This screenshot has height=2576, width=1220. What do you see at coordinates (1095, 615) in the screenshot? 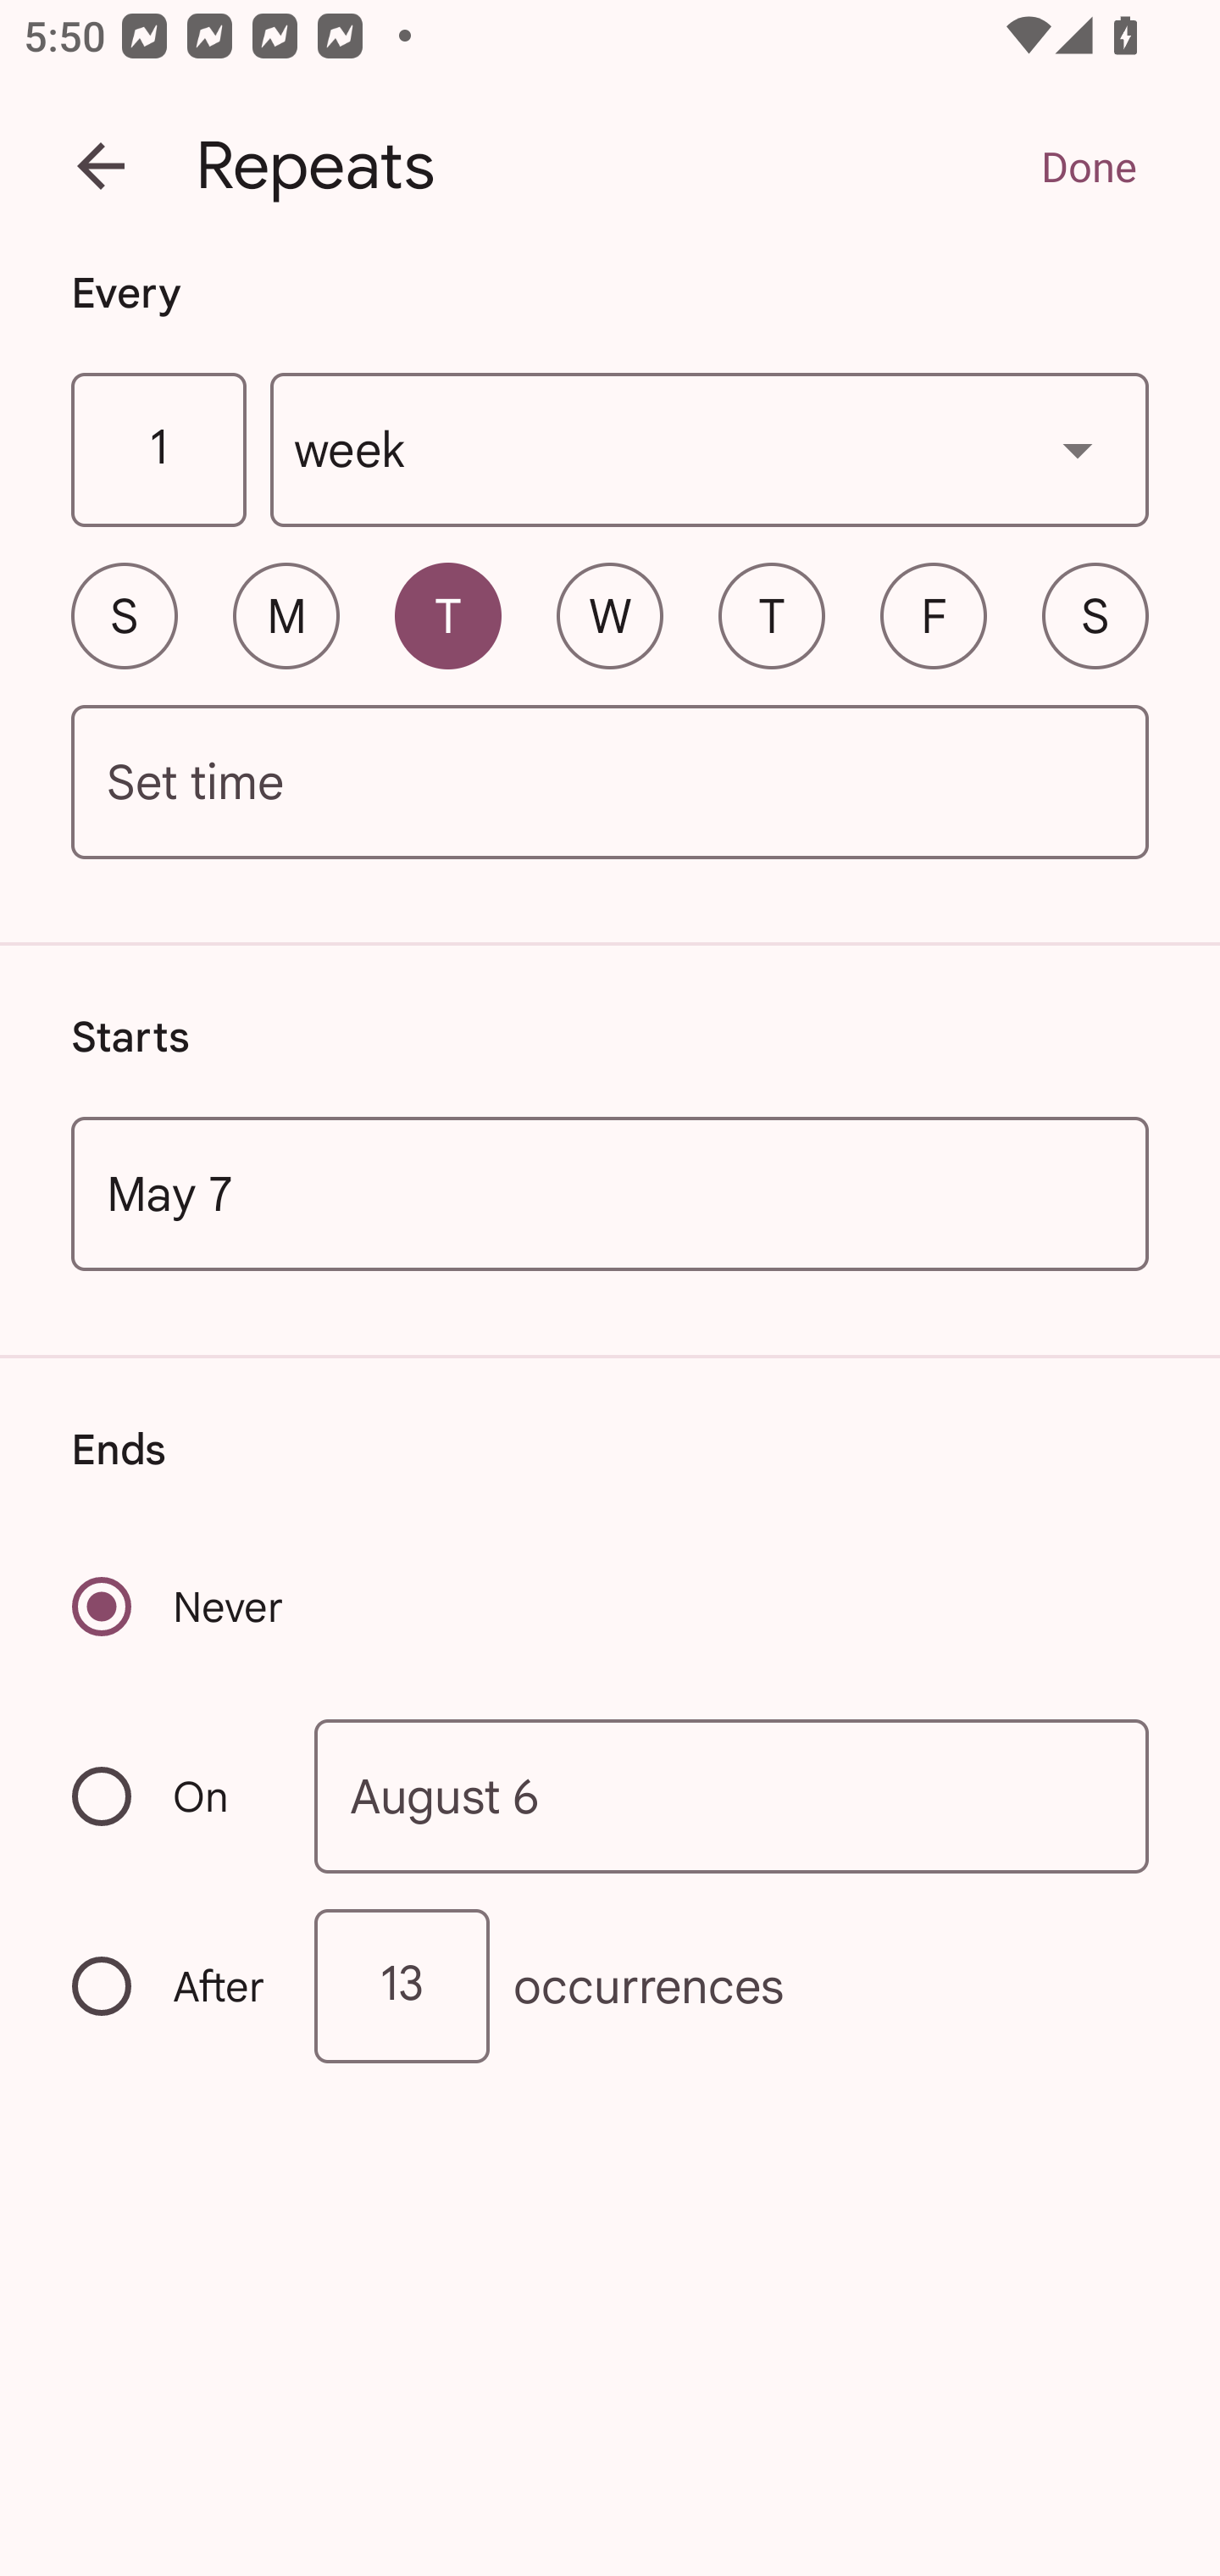
I see `S Saturday` at bounding box center [1095, 615].